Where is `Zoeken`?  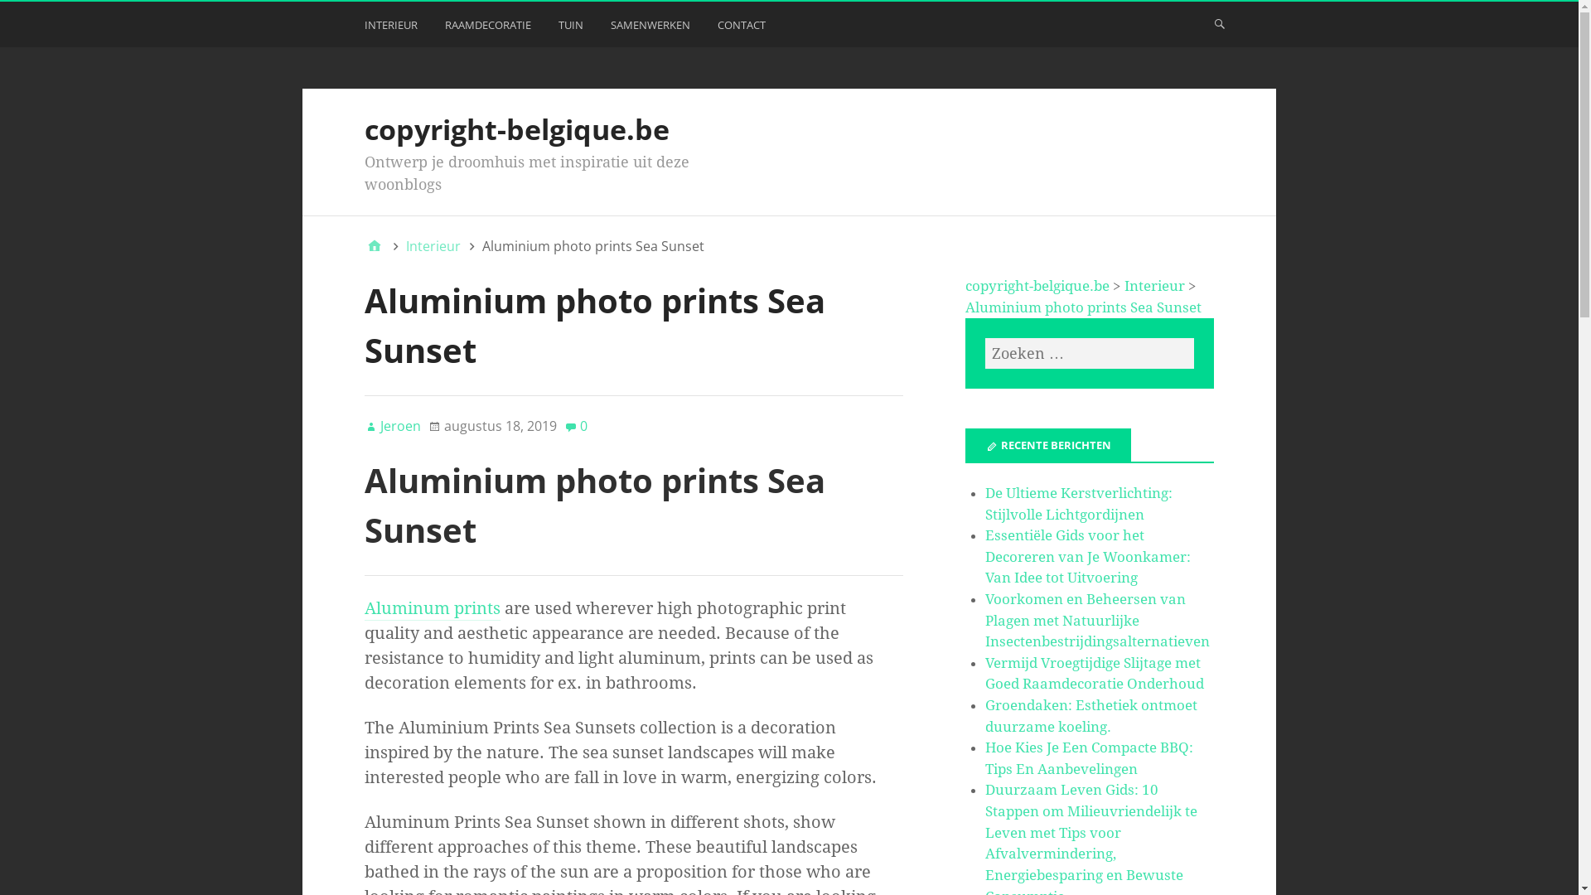
Zoeken is located at coordinates (35, 18).